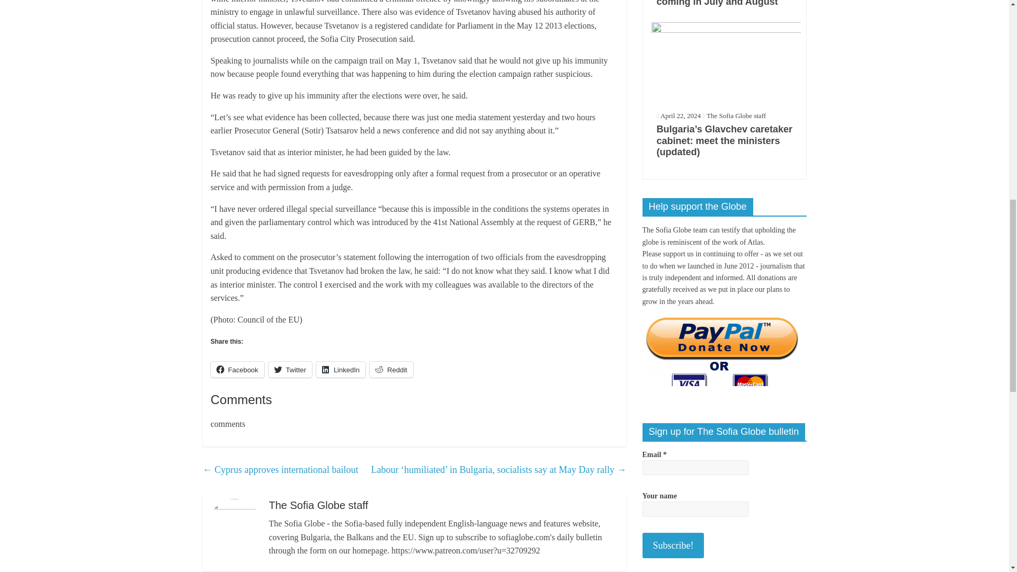 Image resolution: width=1017 pixels, height=572 pixels. Describe the element at coordinates (391, 369) in the screenshot. I see `Reddit` at that location.